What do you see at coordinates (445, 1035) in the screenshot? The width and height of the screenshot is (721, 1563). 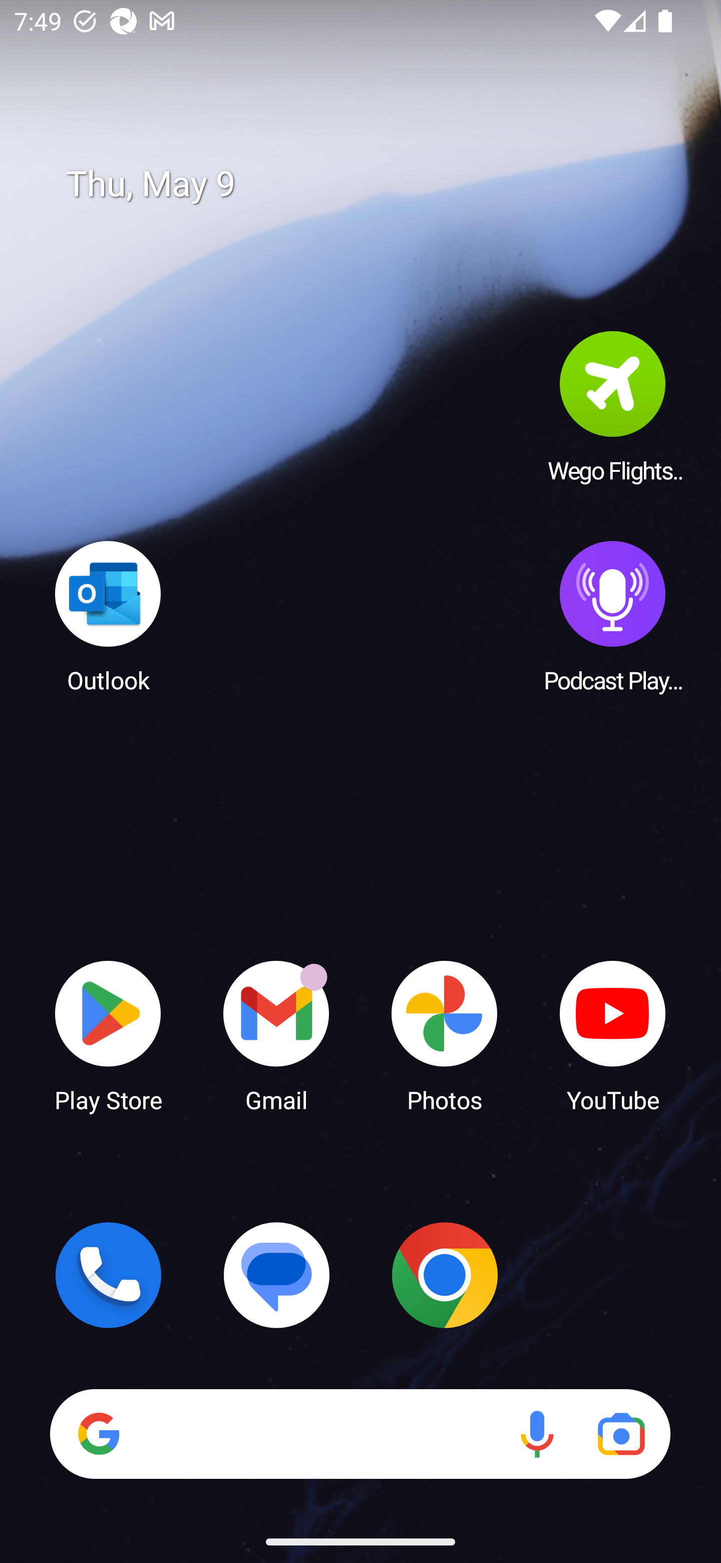 I see `Photos` at bounding box center [445, 1035].